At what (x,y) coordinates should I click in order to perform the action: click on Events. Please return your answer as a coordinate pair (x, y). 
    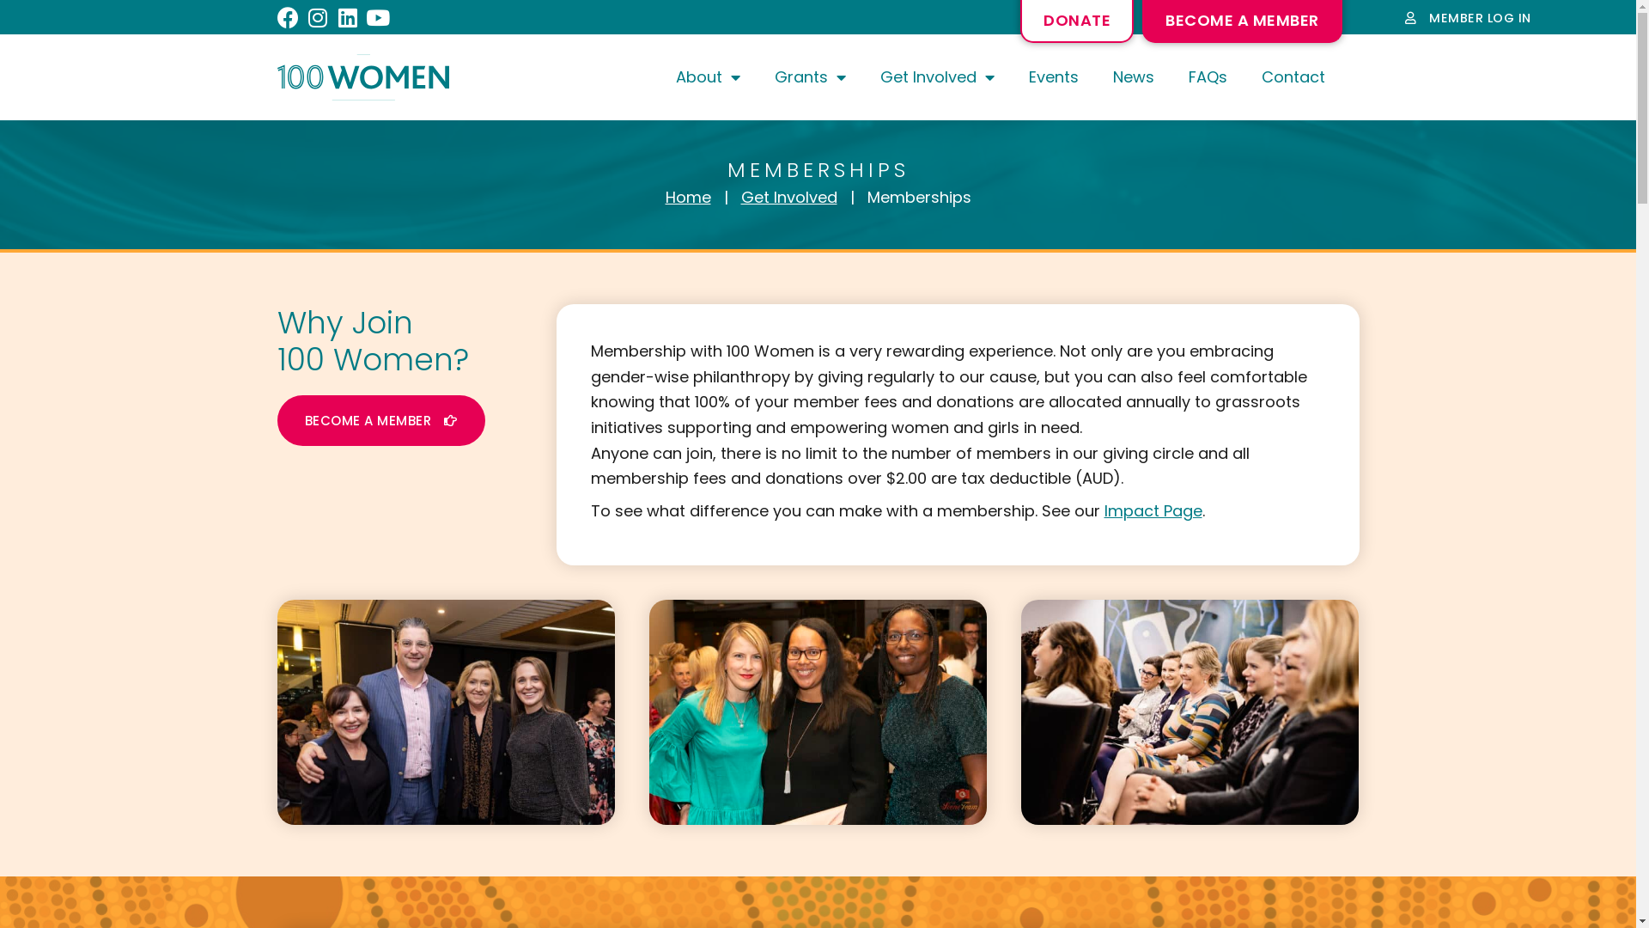
    Looking at the image, I should click on (1054, 77).